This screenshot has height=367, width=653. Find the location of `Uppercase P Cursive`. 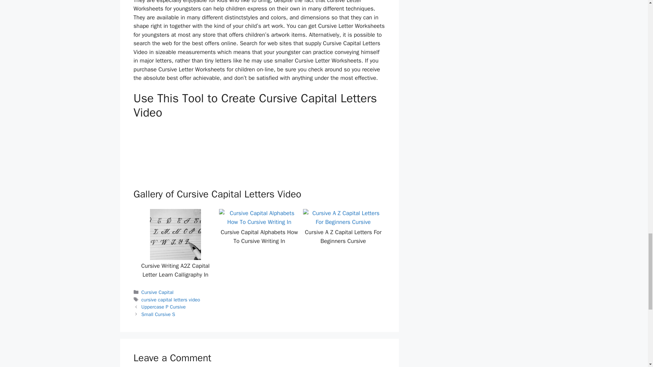

Uppercase P Cursive is located at coordinates (163, 307).